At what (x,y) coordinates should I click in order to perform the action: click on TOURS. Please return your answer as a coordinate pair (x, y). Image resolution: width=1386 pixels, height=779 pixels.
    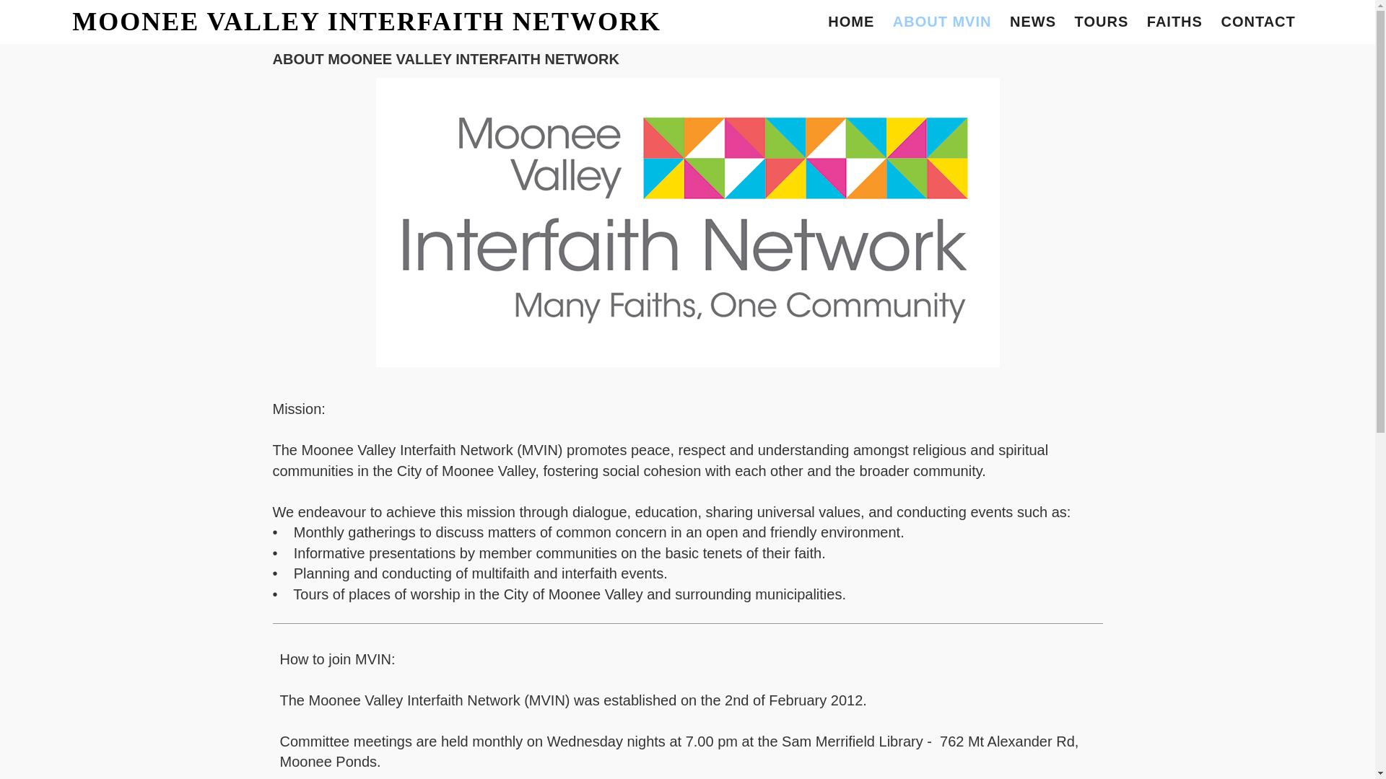
    Looking at the image, I should click on (1102, 22).